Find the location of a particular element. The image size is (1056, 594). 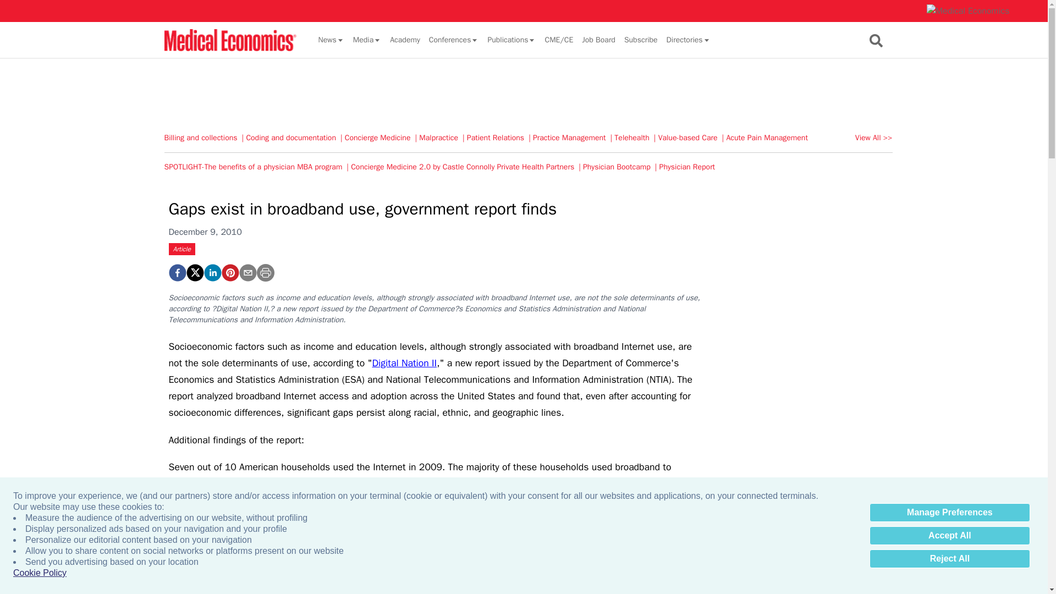

Gaps exist in broadband use, government report finds is located at coordinates (177, 272).